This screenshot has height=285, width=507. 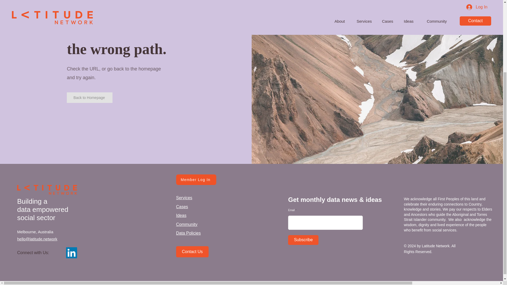 What do you see at coordinates (181, 215) in the screenshot?
I see `Ideas` at bounding box center [181, 215].